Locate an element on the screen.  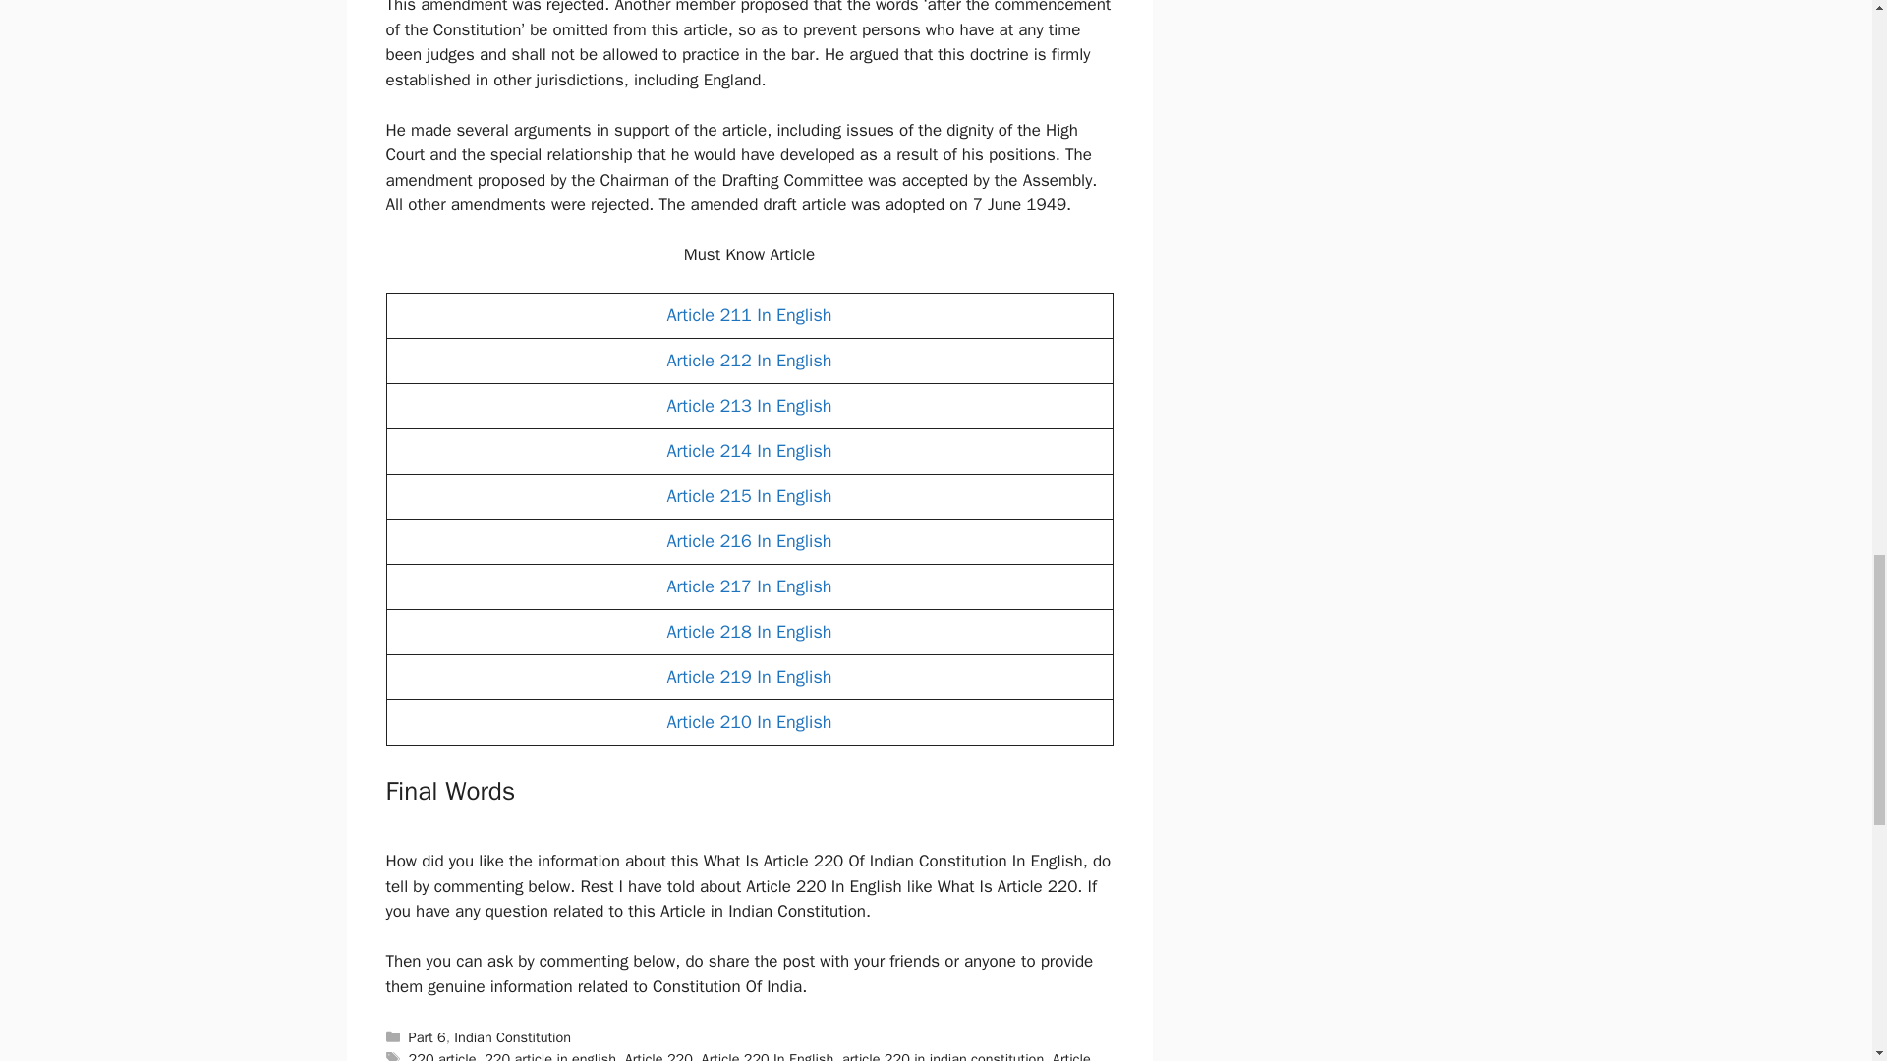
Article 218 In English is located at coordinates (749, 631).